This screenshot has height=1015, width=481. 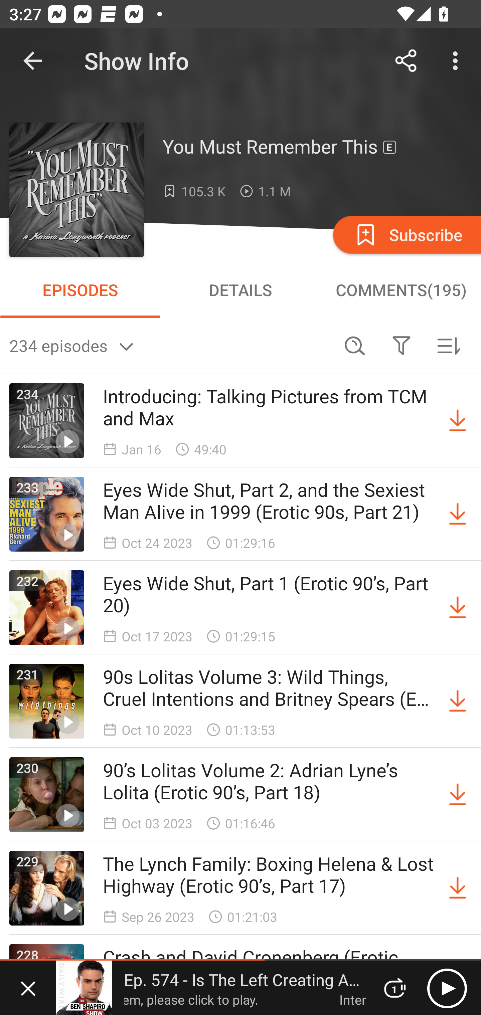 What do you see at coordinates (401, 345) in the screenshot?
I see `` at bounding box center [401, 345].